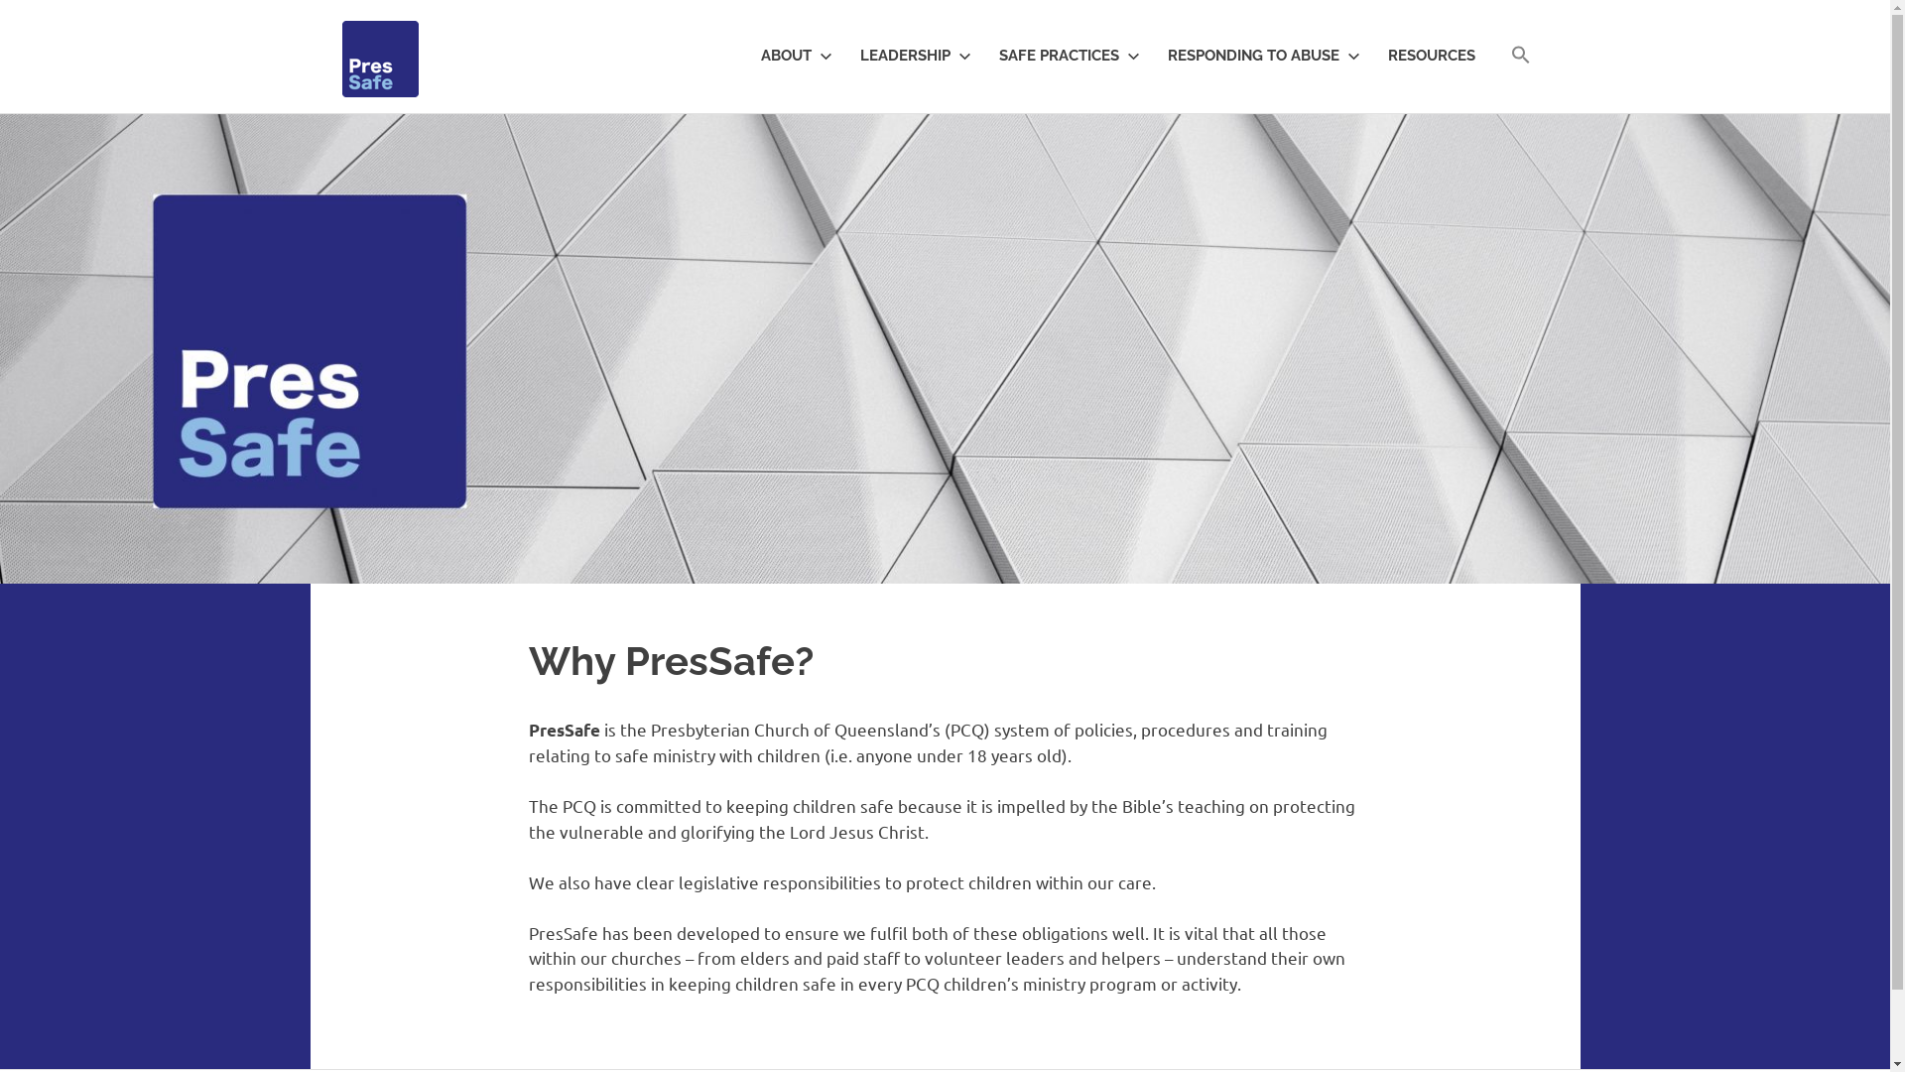 This screenshot has height=1072, width=1905. Describe the element at coordinates (911, 56) in the screenshot. I see `LEADERSHIP` at that location.